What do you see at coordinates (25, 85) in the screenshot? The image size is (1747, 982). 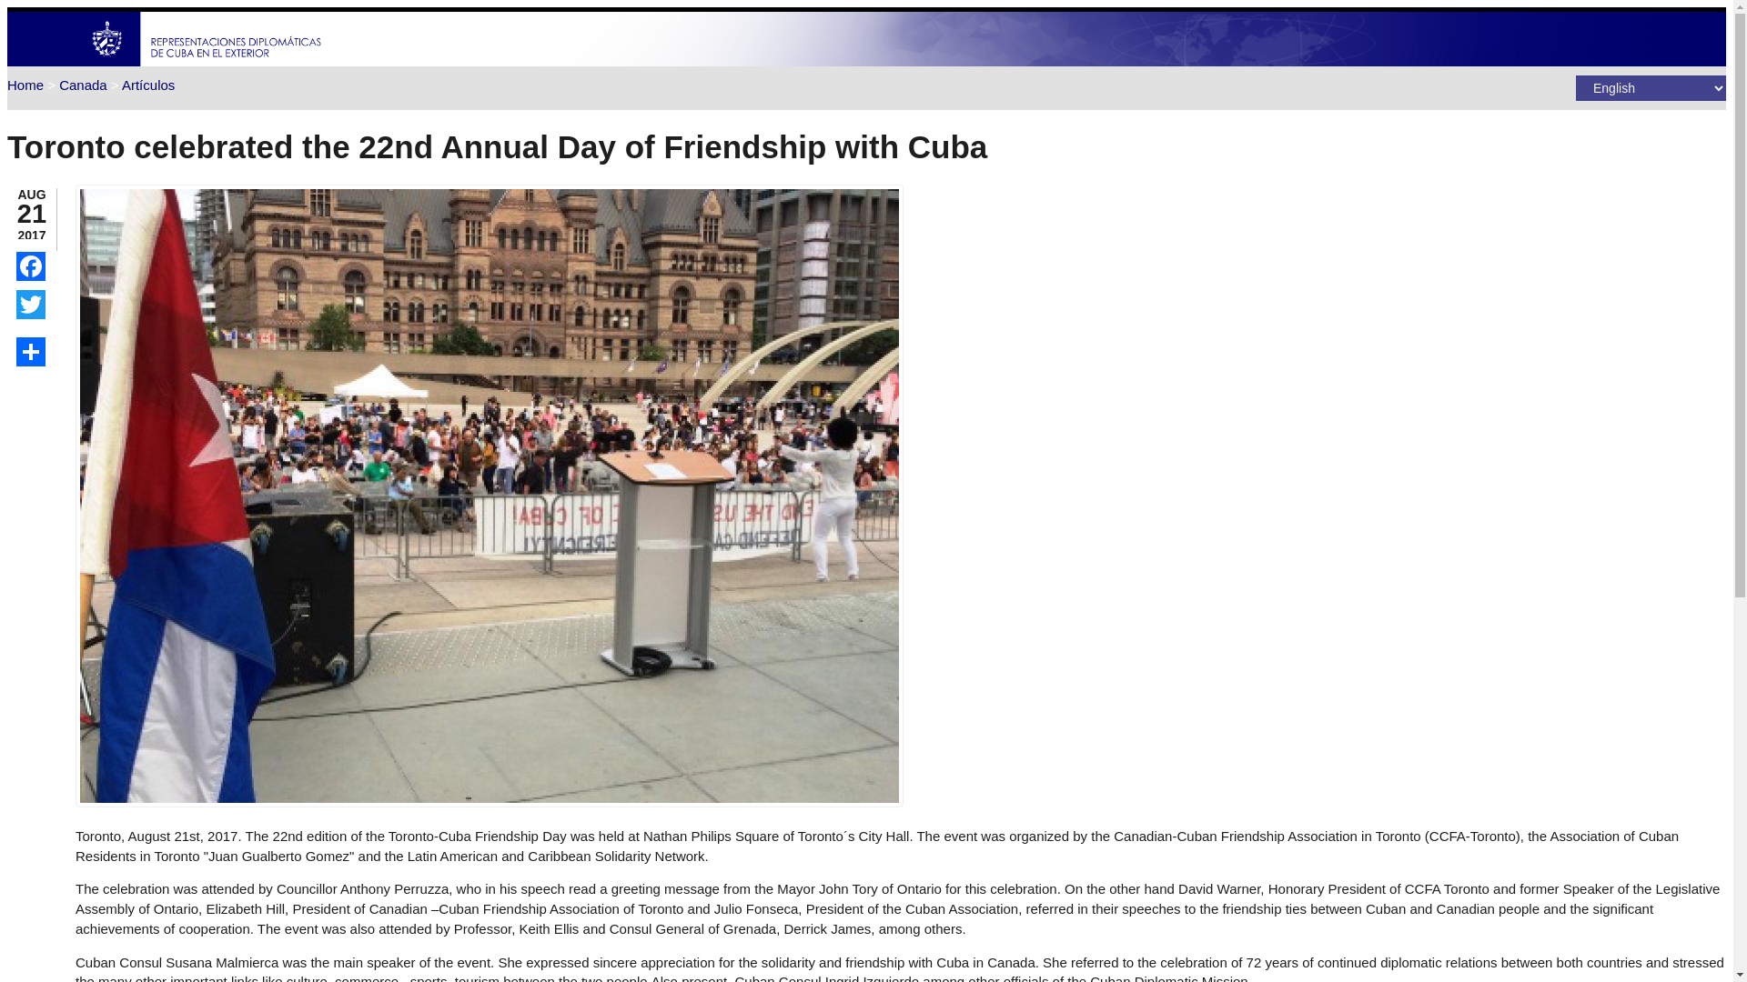 I see `Home` at bounding box center [25, 85].